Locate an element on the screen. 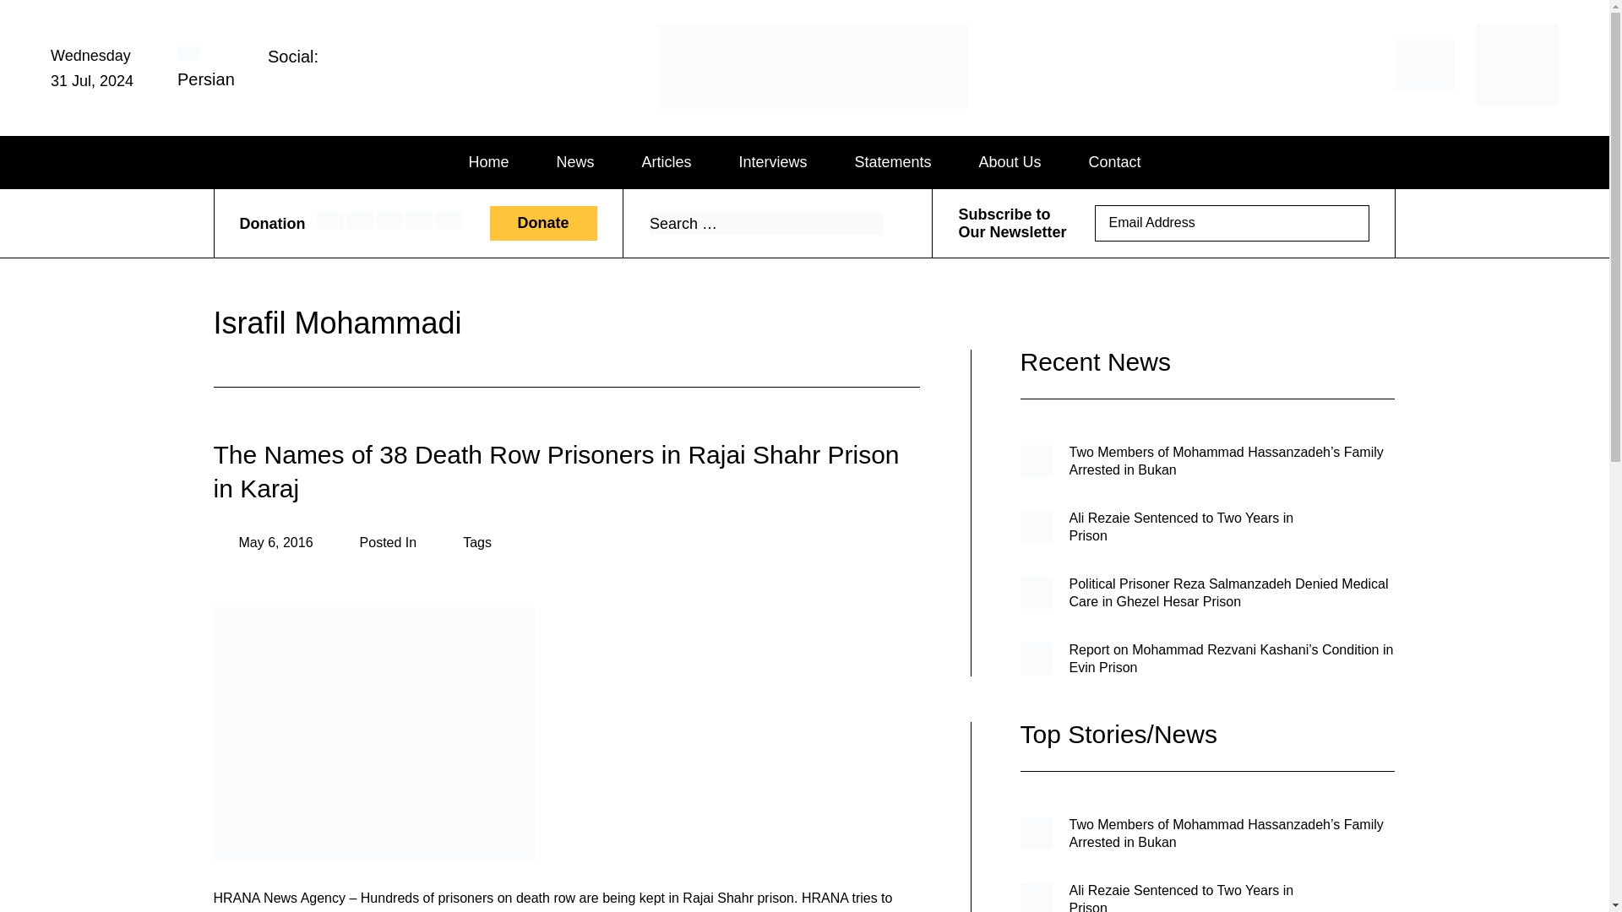  Contact is located at coordinates (1115, 162).